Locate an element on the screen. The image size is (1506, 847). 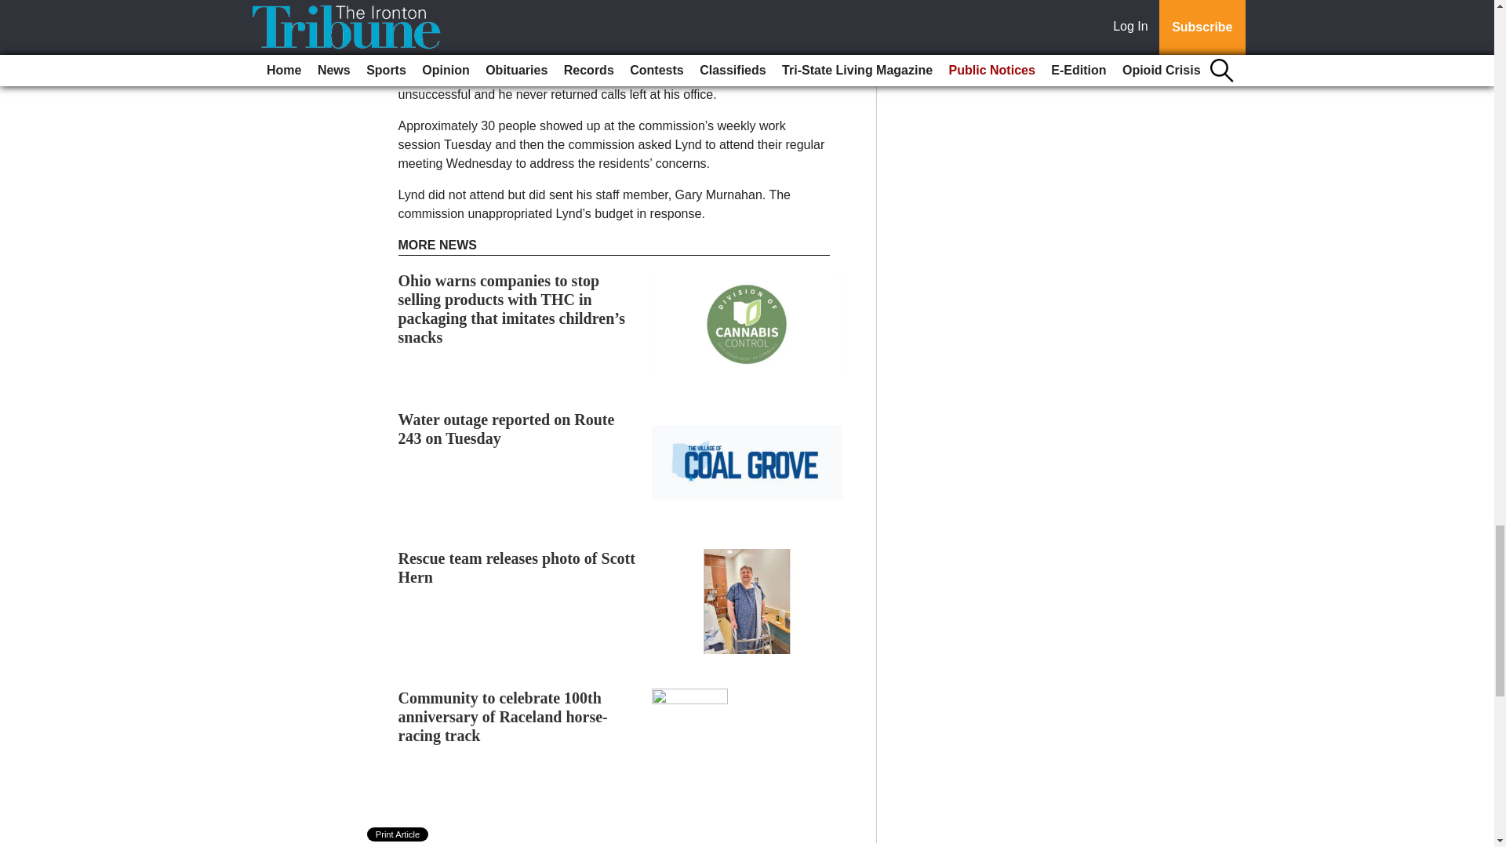
Water outage reported on Route 243 on Tuesday is located at coordinates (507, 428).